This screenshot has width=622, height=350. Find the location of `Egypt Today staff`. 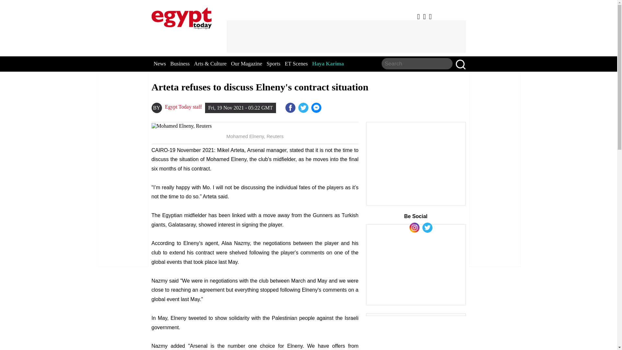

Egypt Today staff is located at coordinates (183, 107).